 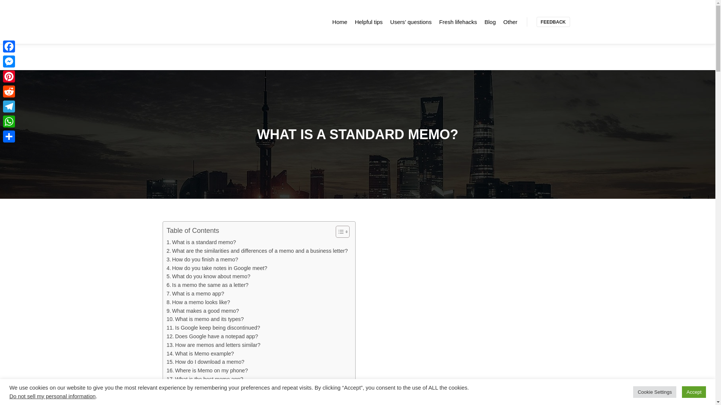 I want to click on What is memo and its types?, so click(x=205, y=319).